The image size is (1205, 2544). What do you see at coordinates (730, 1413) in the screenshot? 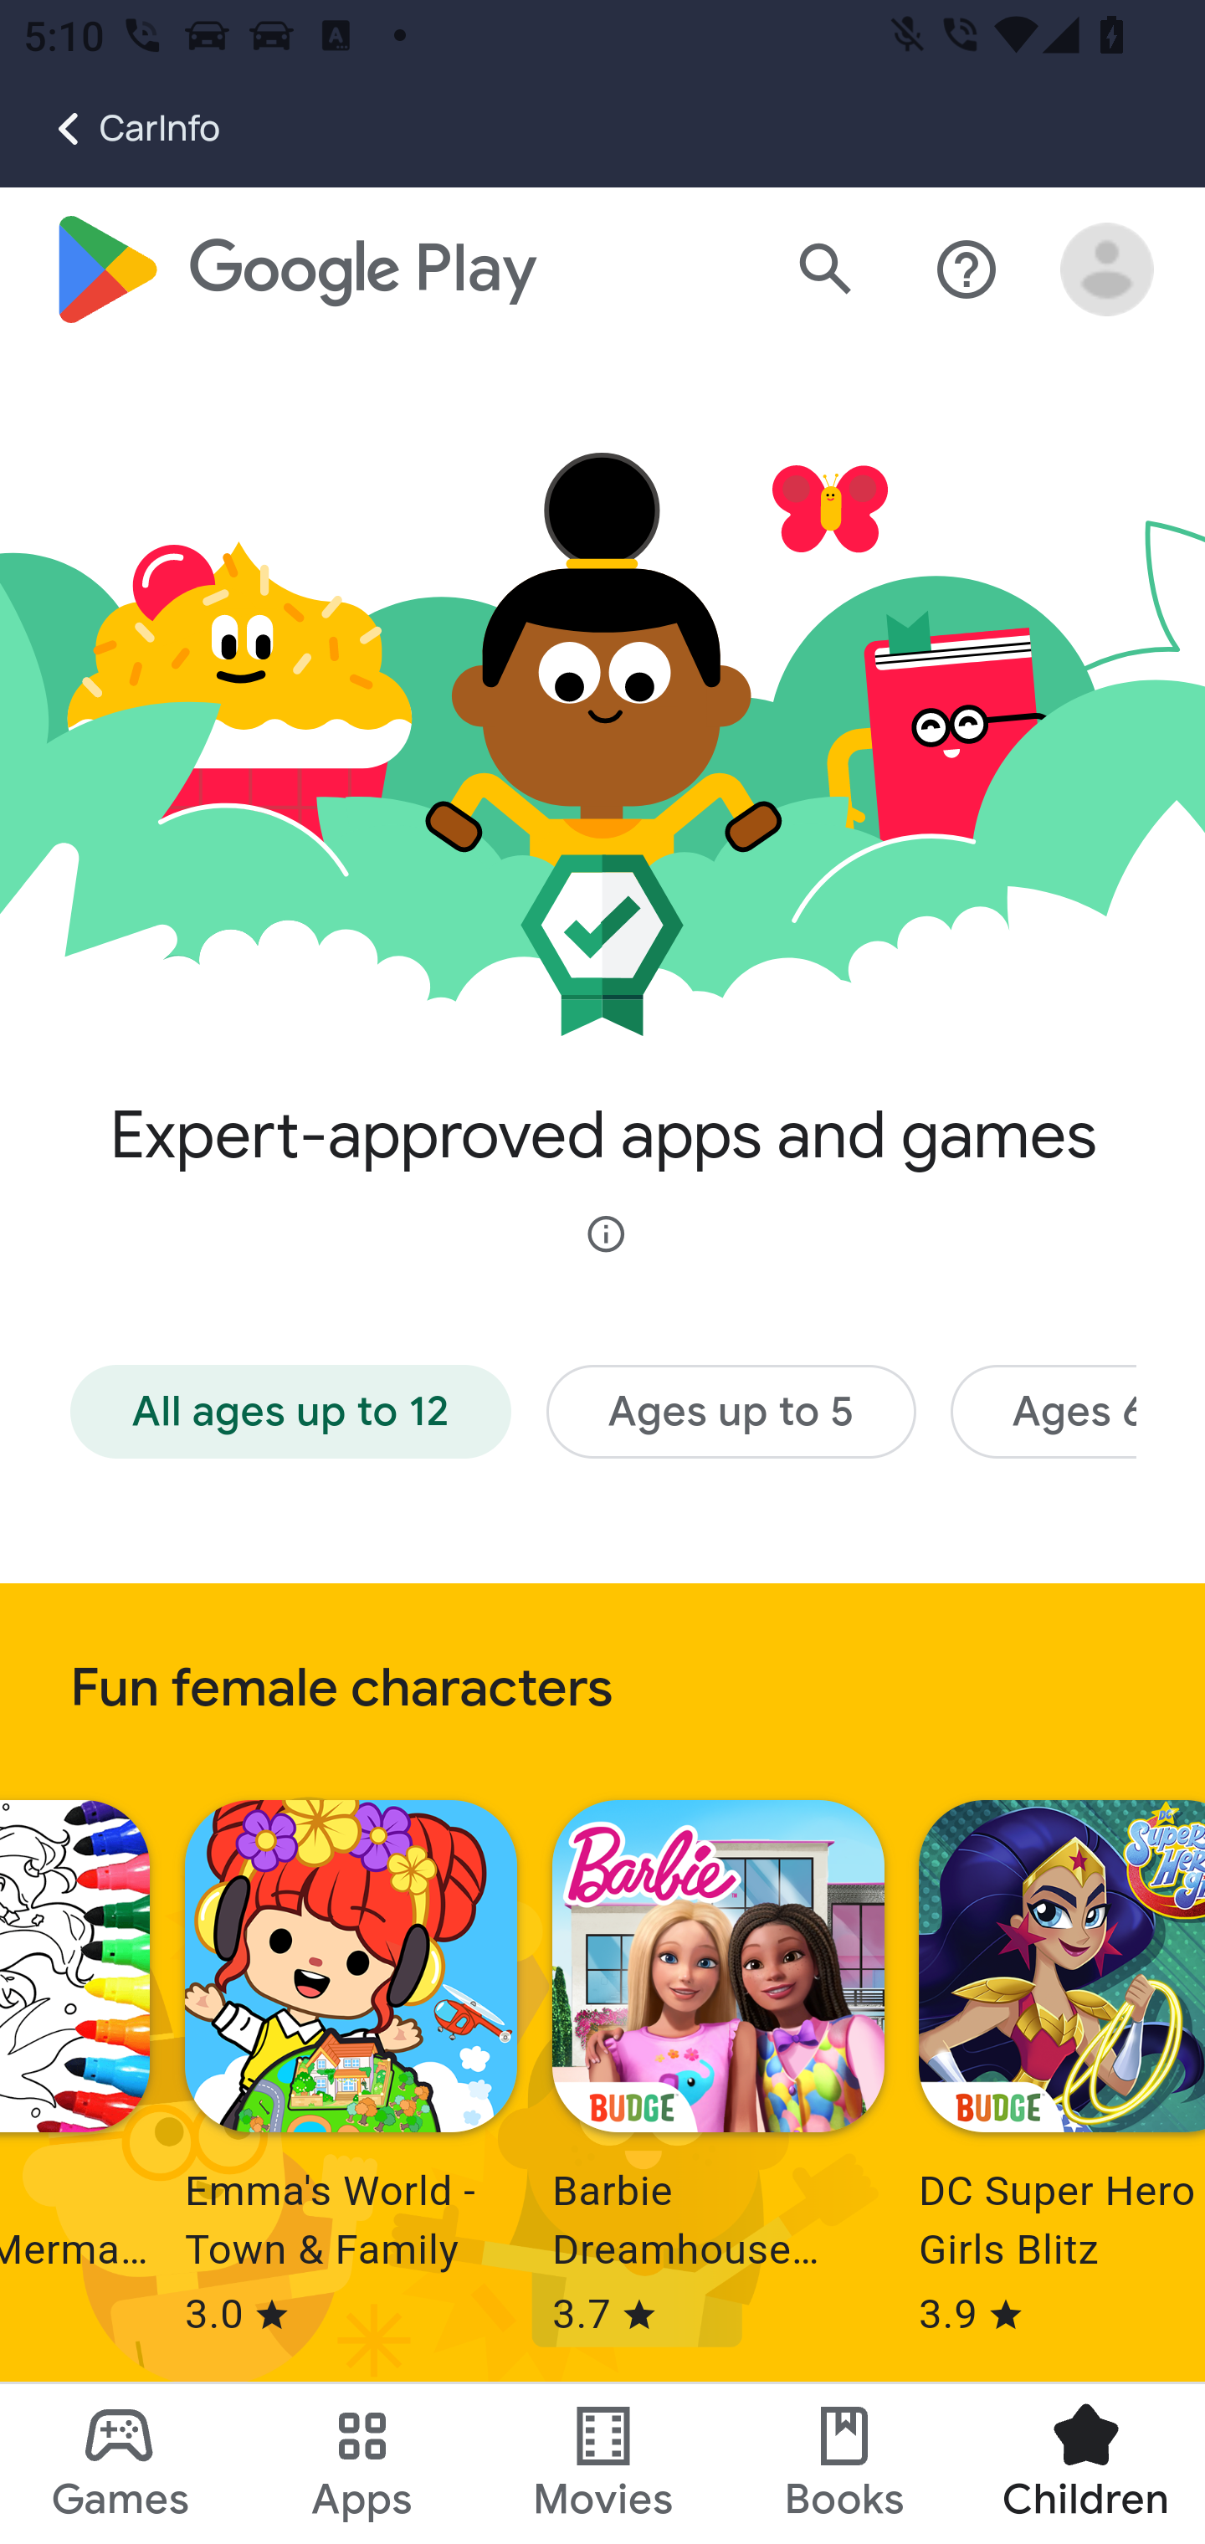
I see `Ages up to 5` at bounding box center [730, 1413].